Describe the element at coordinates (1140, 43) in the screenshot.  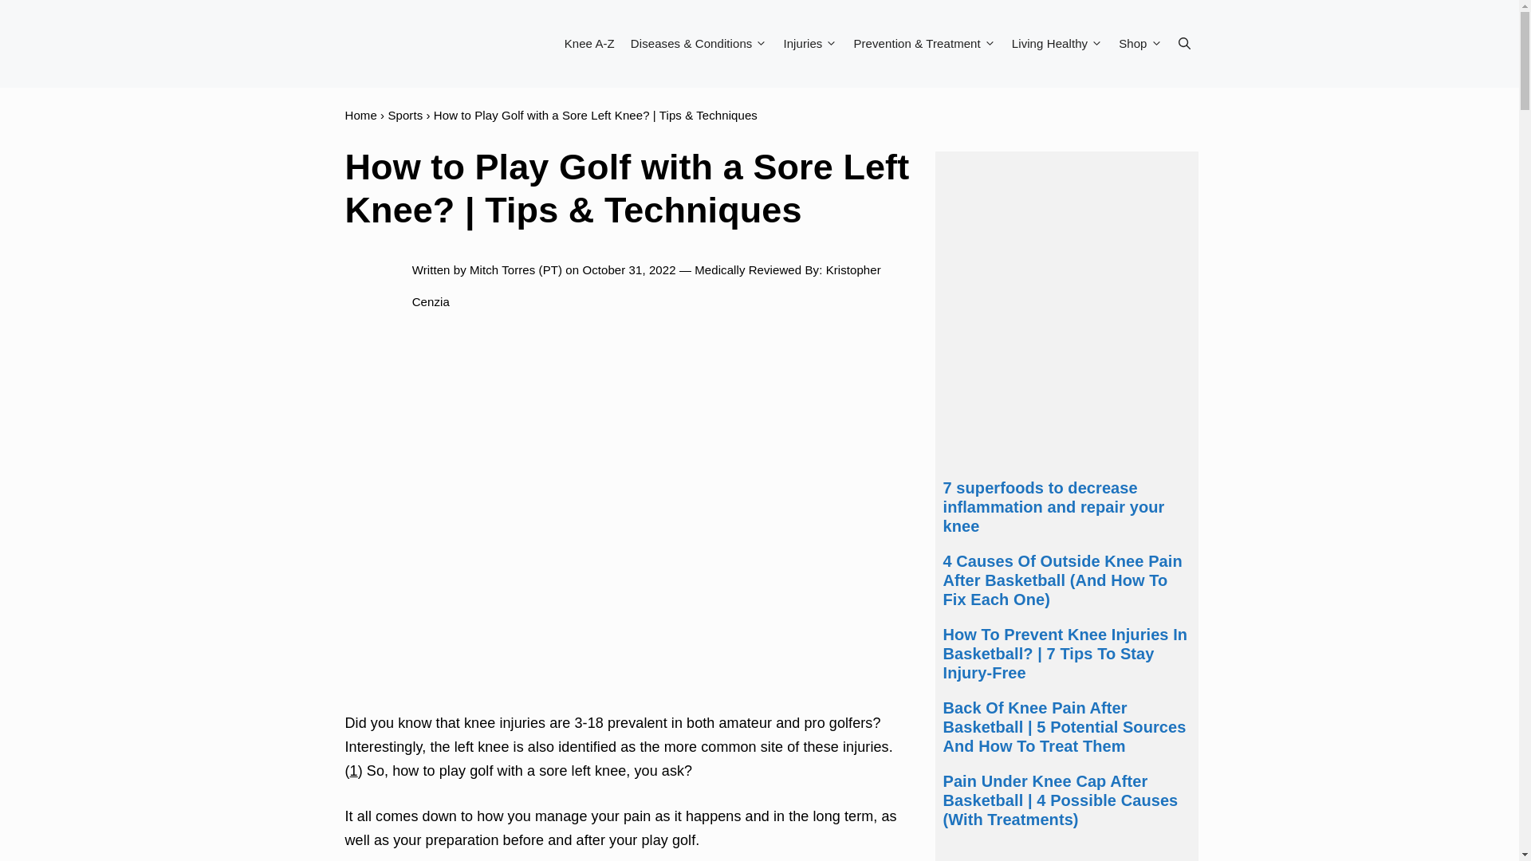
I see `Shop` at that location.